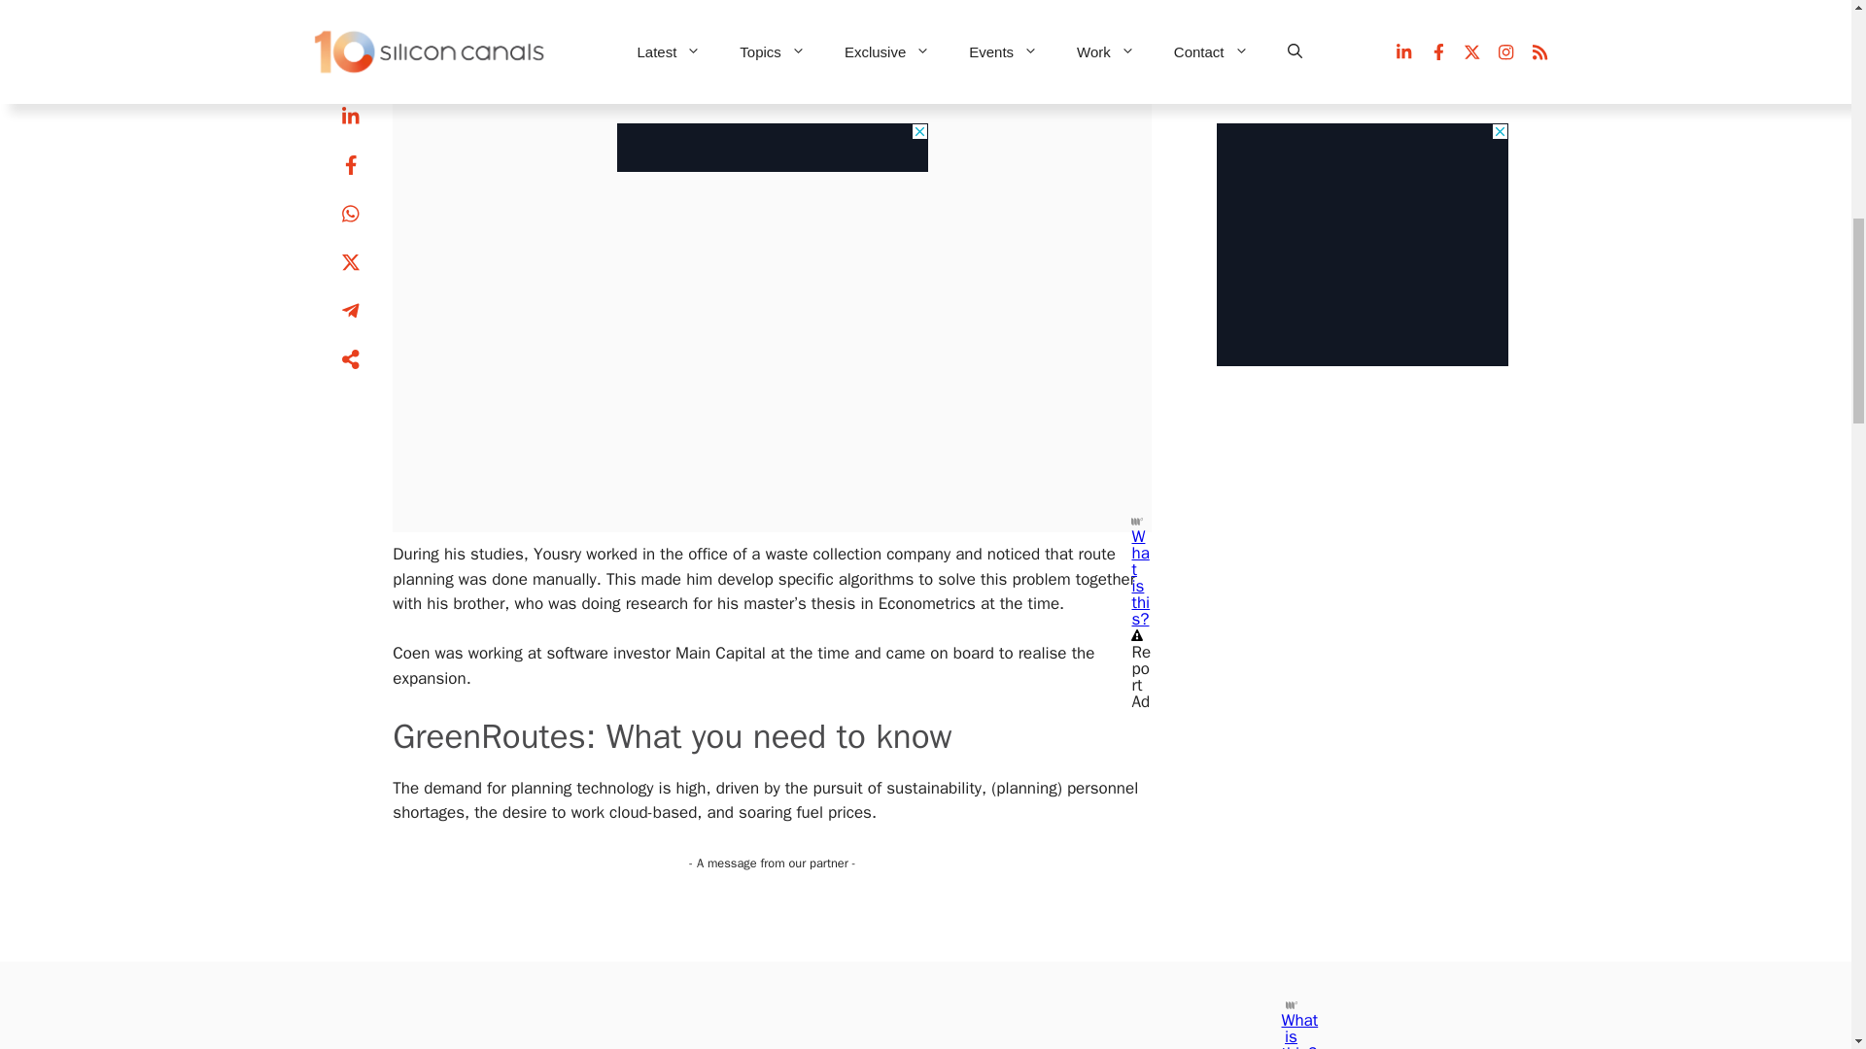  What do you see at coordinates (1803, 922) in the screenshot?
I see `Scroll back to top` at bounding box center [1803, 922].